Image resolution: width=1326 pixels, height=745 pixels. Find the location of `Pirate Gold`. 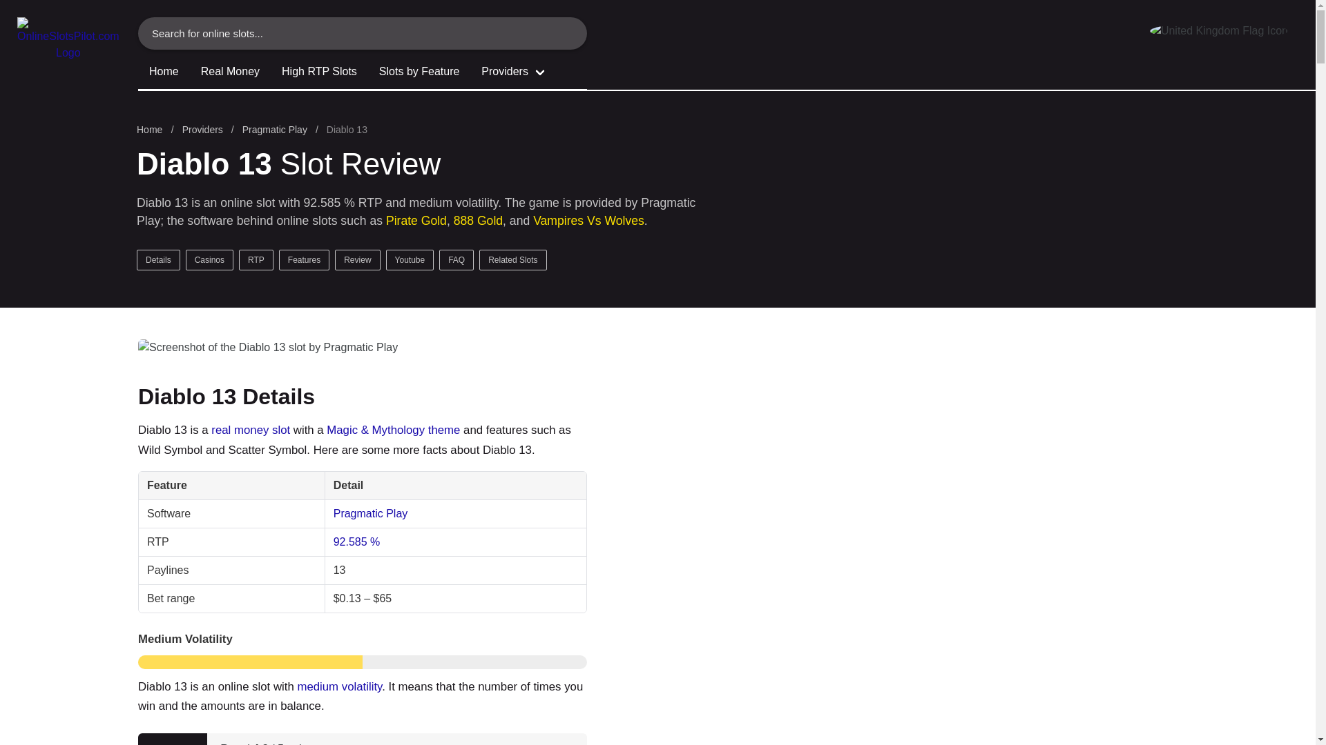

Pirate Gold is located at coordinates (416, 221).